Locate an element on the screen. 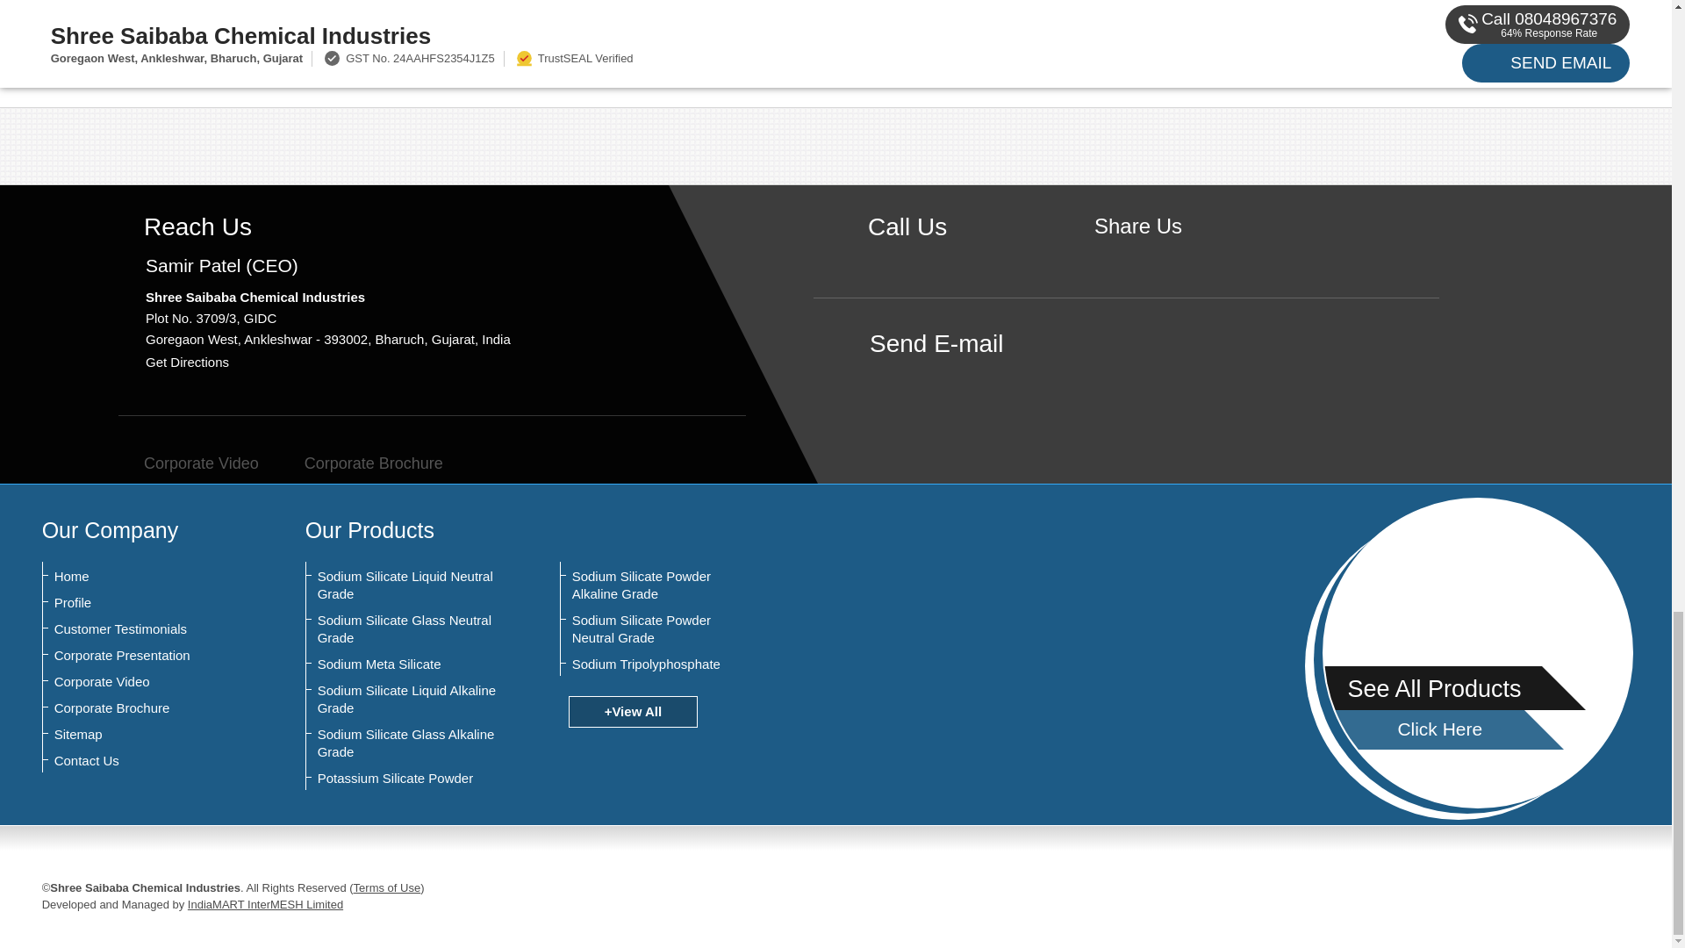  Home is located at coordinates (140, 576).